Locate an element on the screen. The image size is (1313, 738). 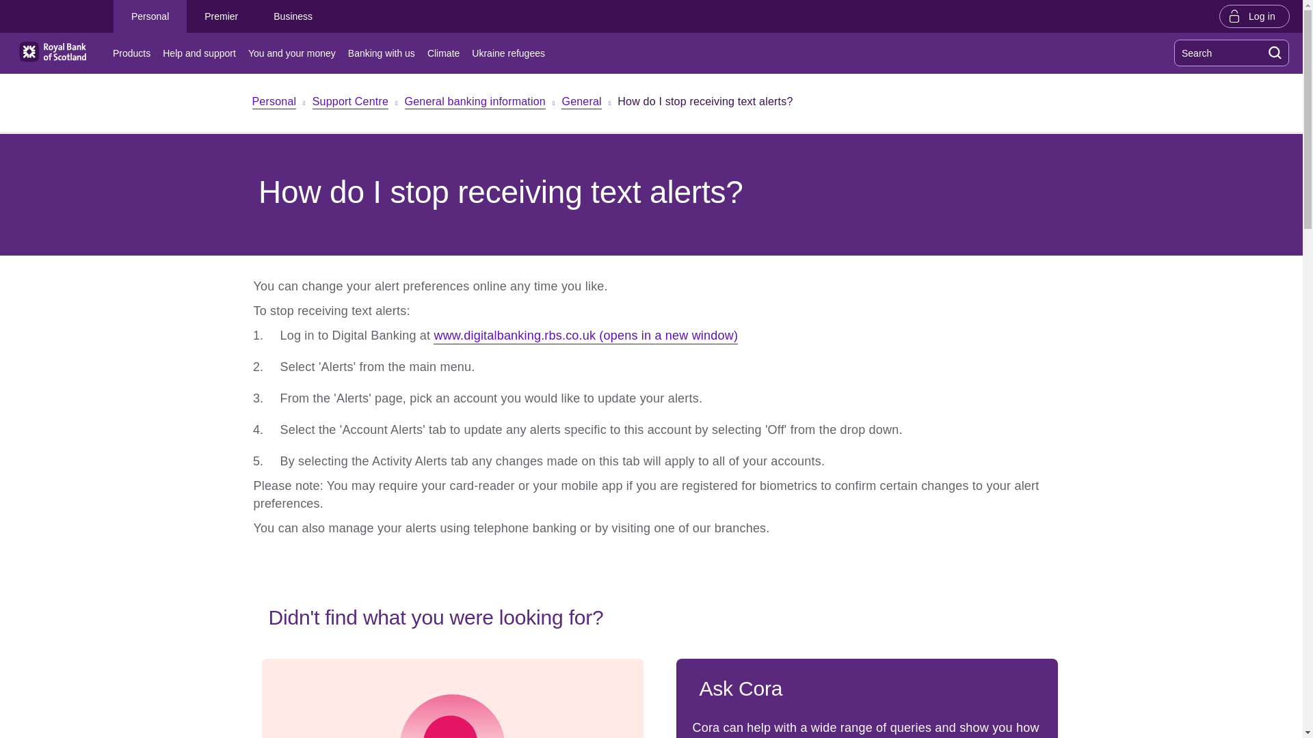
Support Centre is located at coordinates (350, 102).